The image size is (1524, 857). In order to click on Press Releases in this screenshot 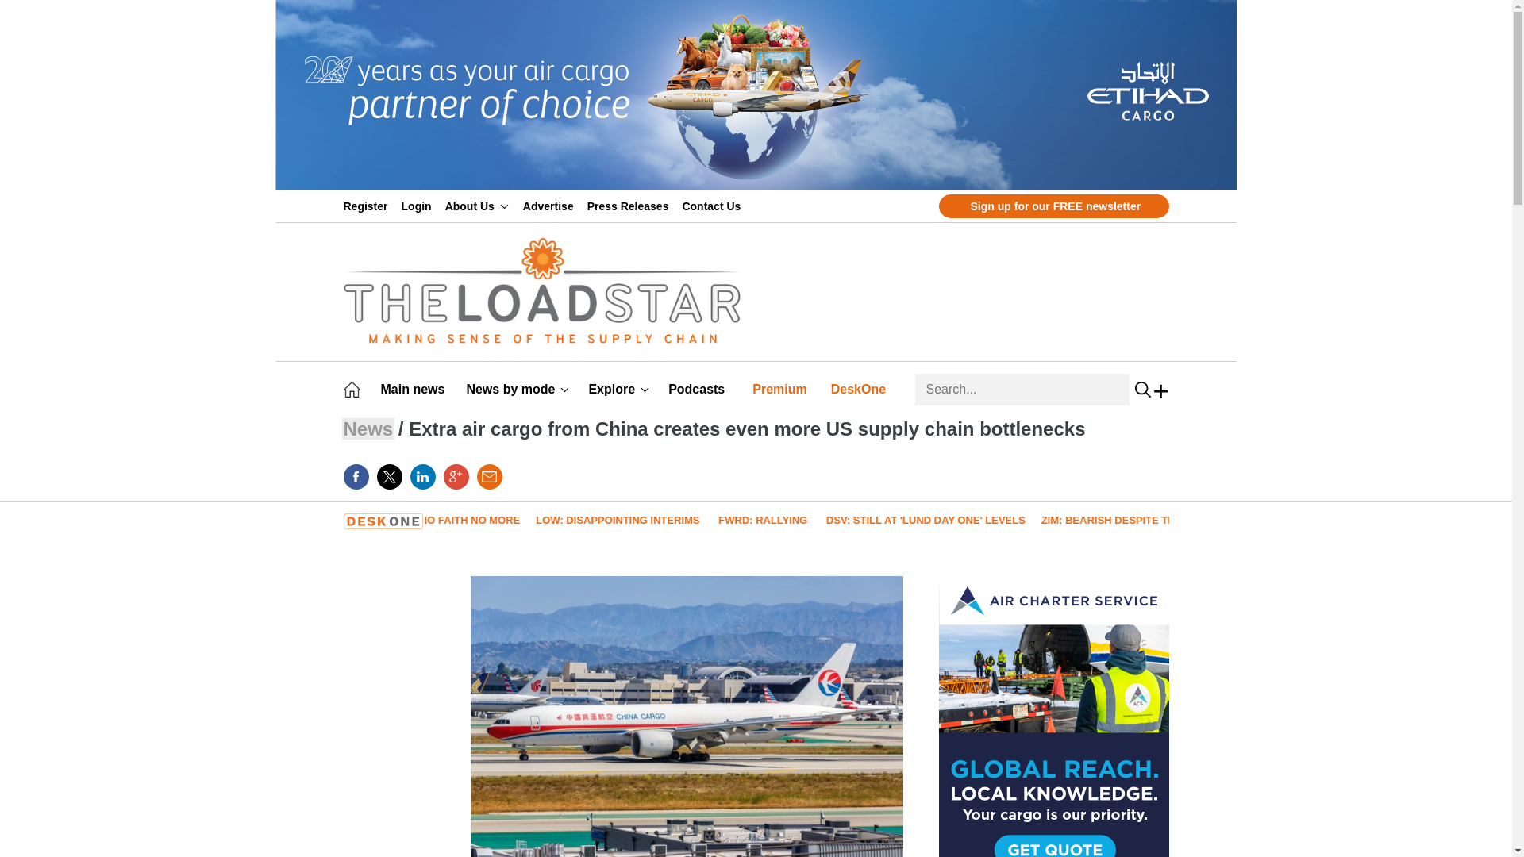, I will do `click(630, 206)`.